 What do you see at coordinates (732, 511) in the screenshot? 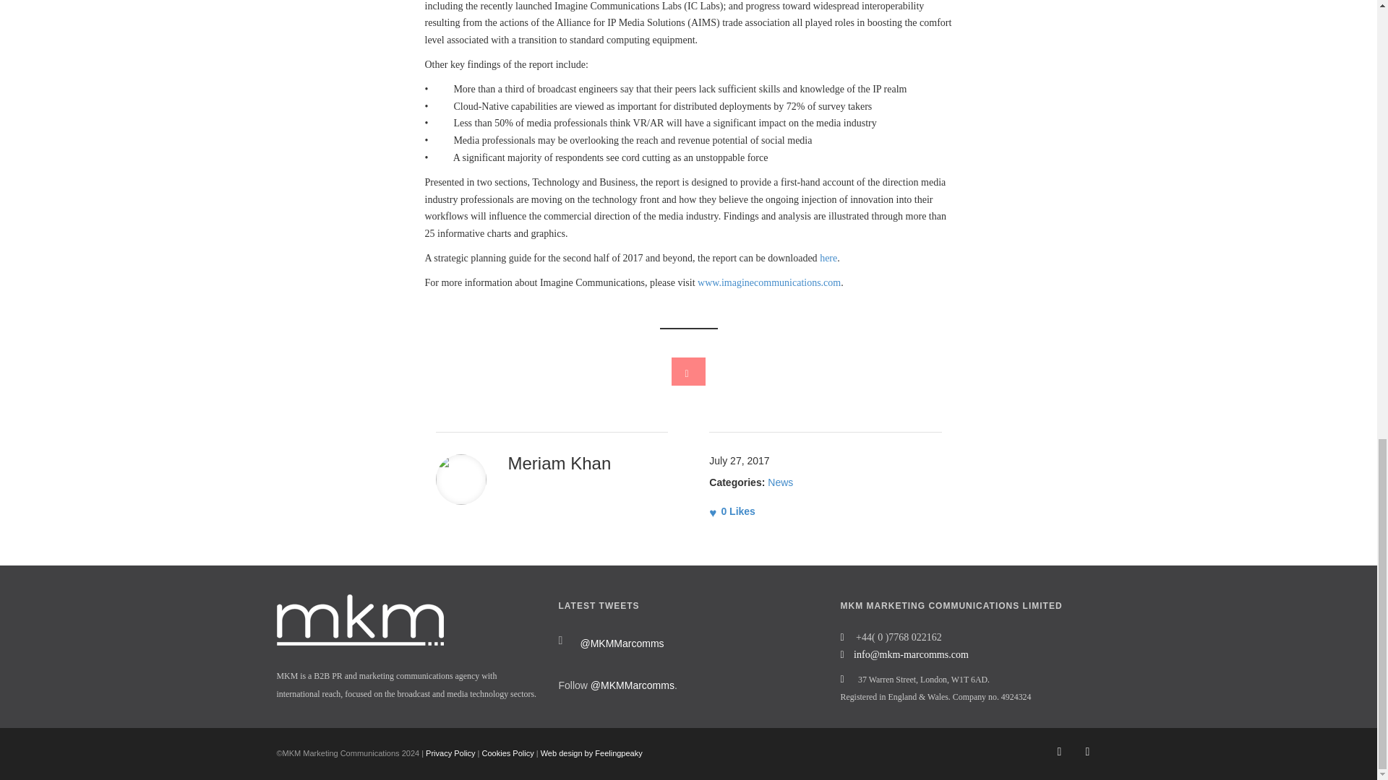
I see `0 Likes` at bounding box center [732, 511].